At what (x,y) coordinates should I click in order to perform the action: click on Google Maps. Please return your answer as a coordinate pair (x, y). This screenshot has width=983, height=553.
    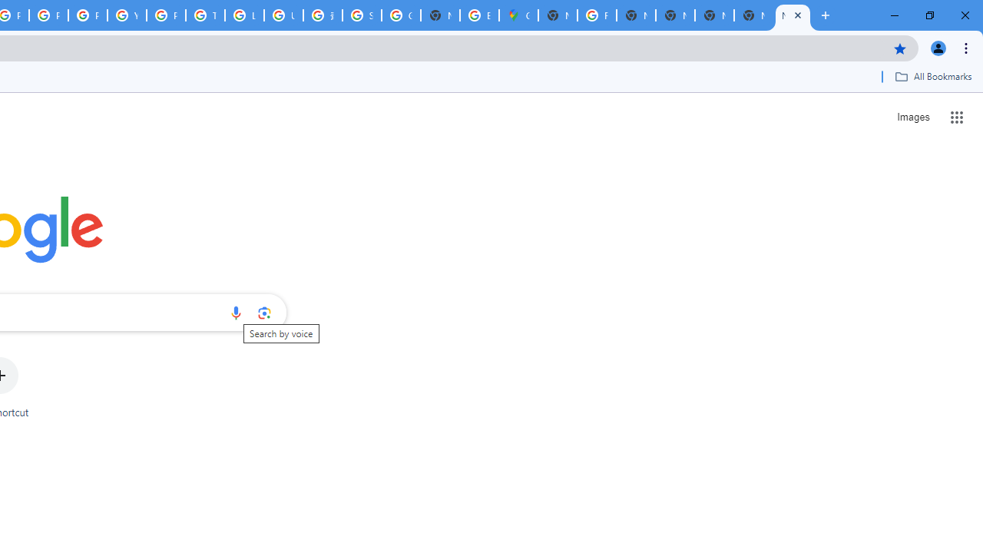
    Looking at the image, I should click on (519, 15).